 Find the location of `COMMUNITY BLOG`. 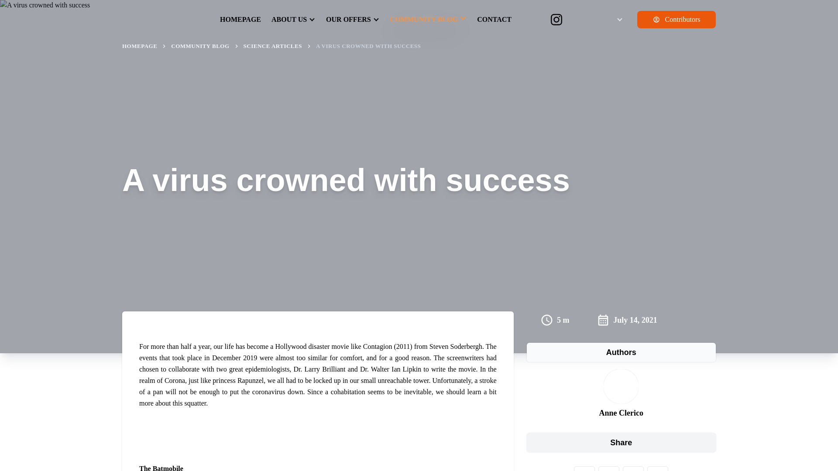

COMMUNITY BLOG is located at coordinates (429, 17).